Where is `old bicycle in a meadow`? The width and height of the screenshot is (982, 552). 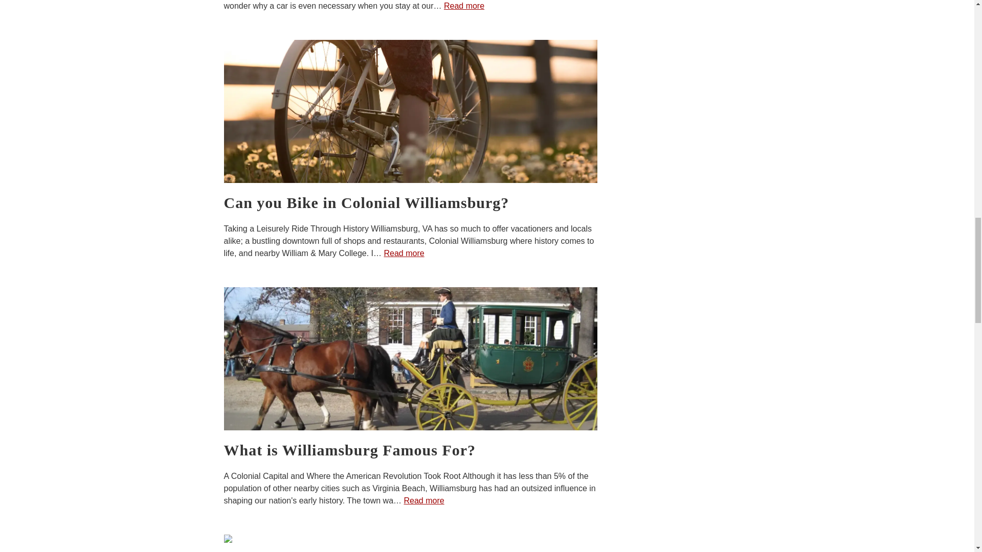 old bicycle in a meadow is located at coordinates (410, 111).